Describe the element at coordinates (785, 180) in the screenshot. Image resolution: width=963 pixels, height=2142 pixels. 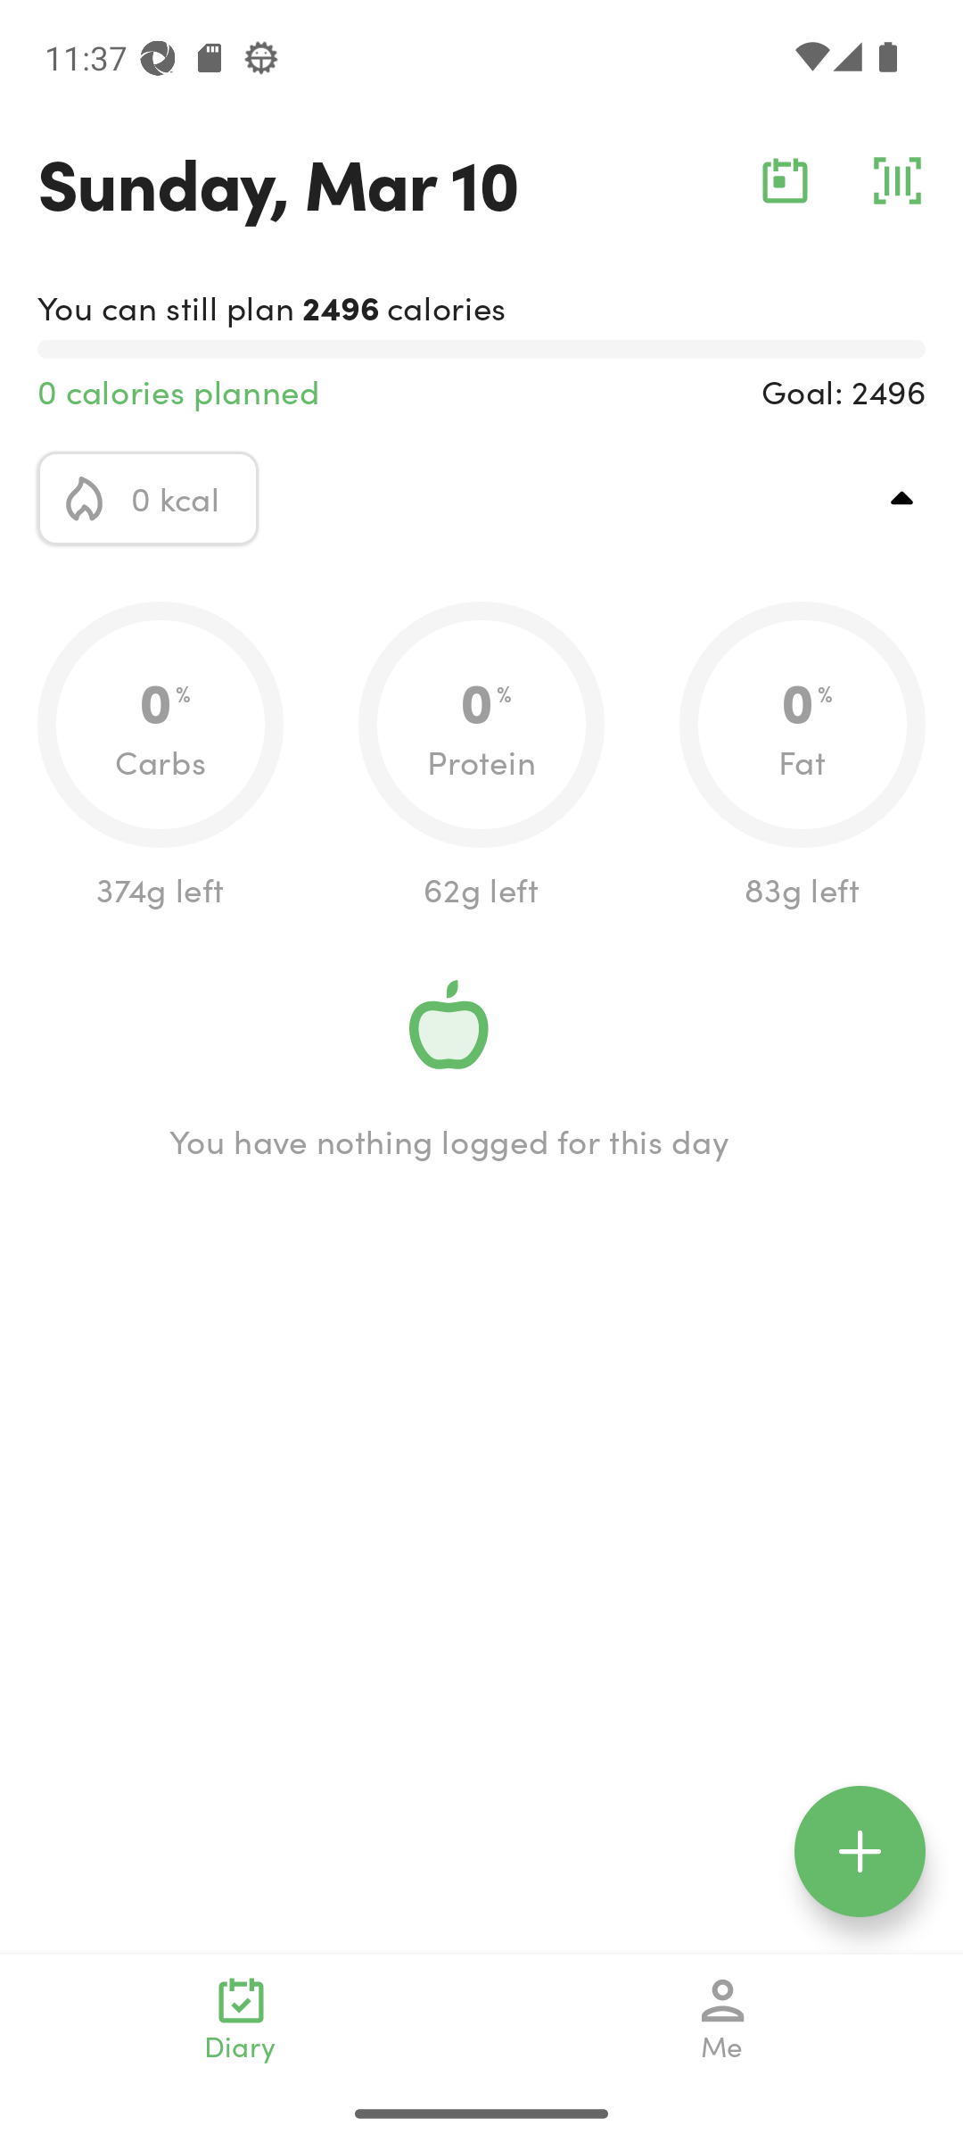
I see `calendar_action` at that location.